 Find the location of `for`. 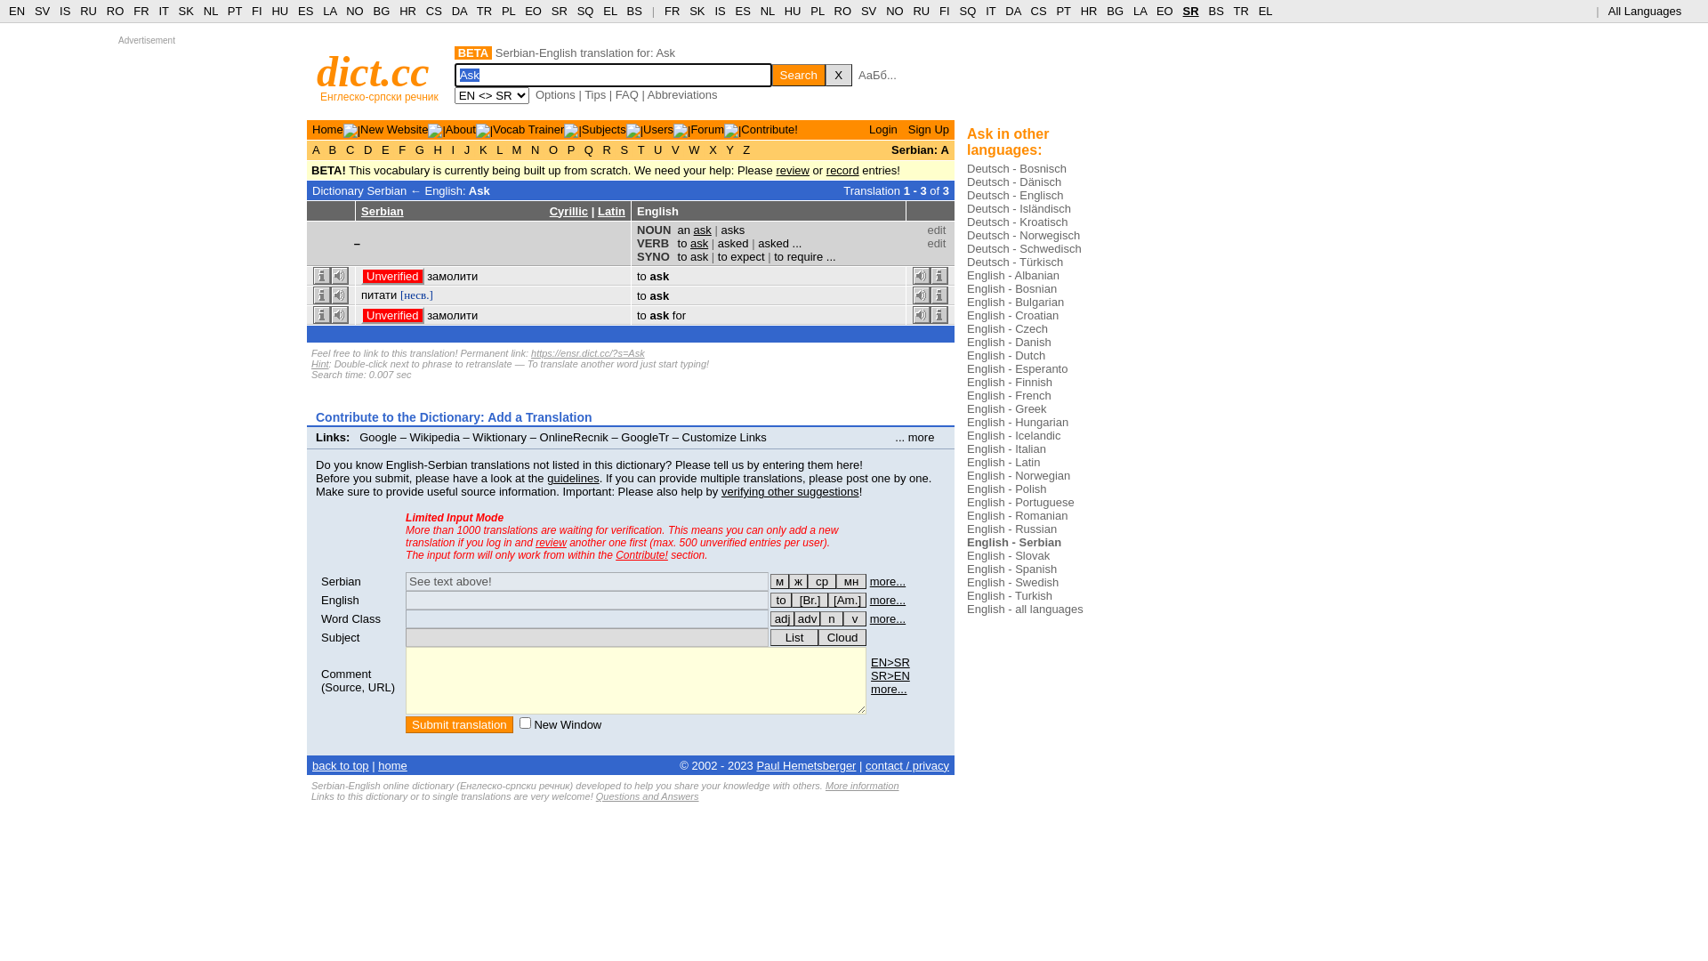

for is located at coordinates (680, 315).